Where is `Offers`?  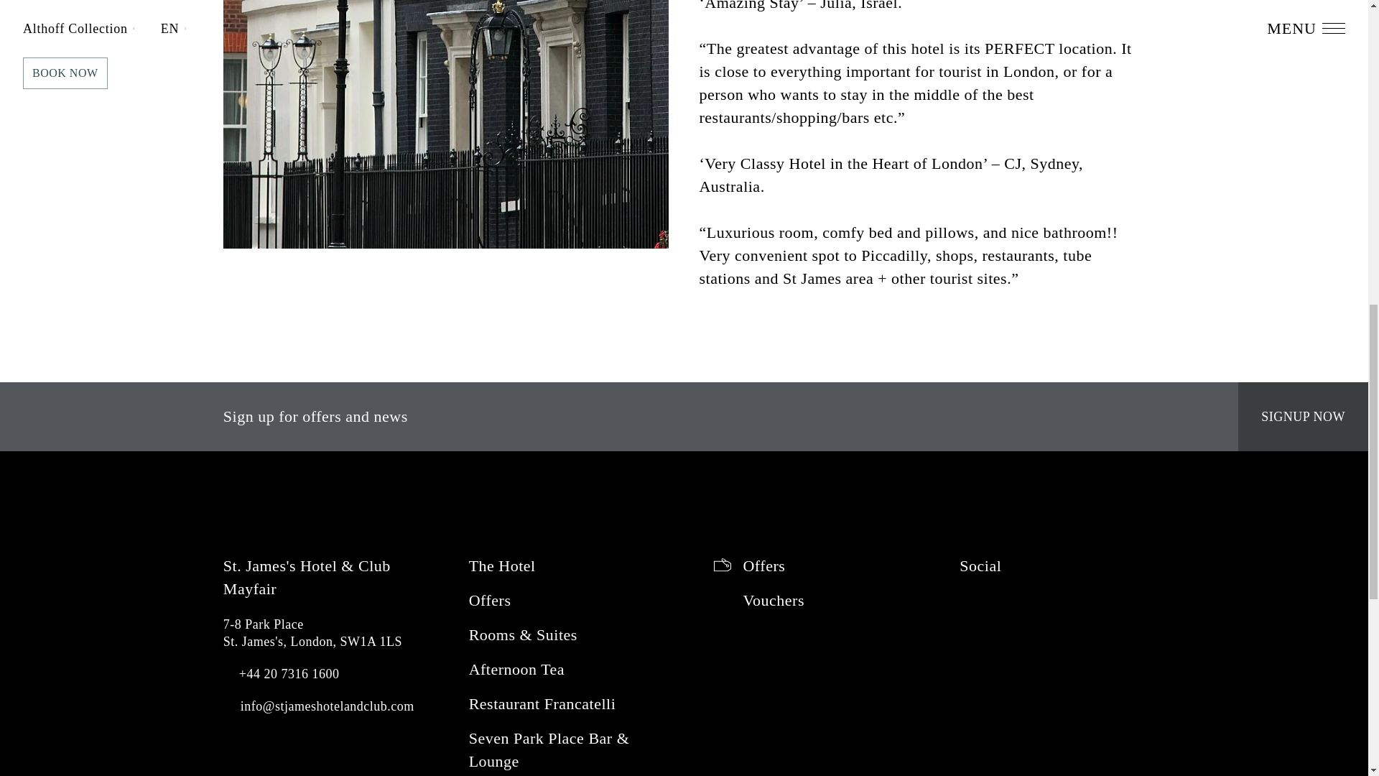
Offers is located at coordinates (569, 601).